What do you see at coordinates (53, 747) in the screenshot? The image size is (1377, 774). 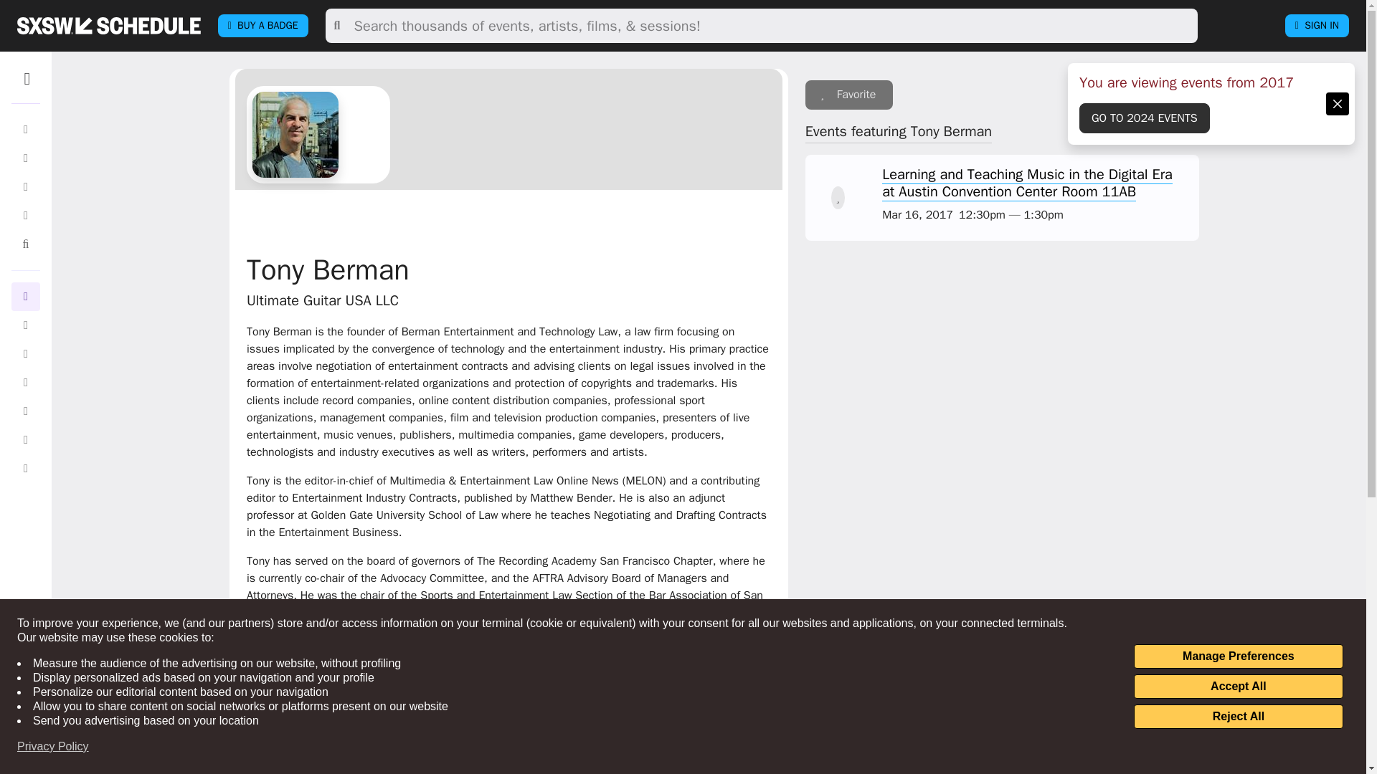 I see `Privacy Policy` at bounding box center [53, 747].